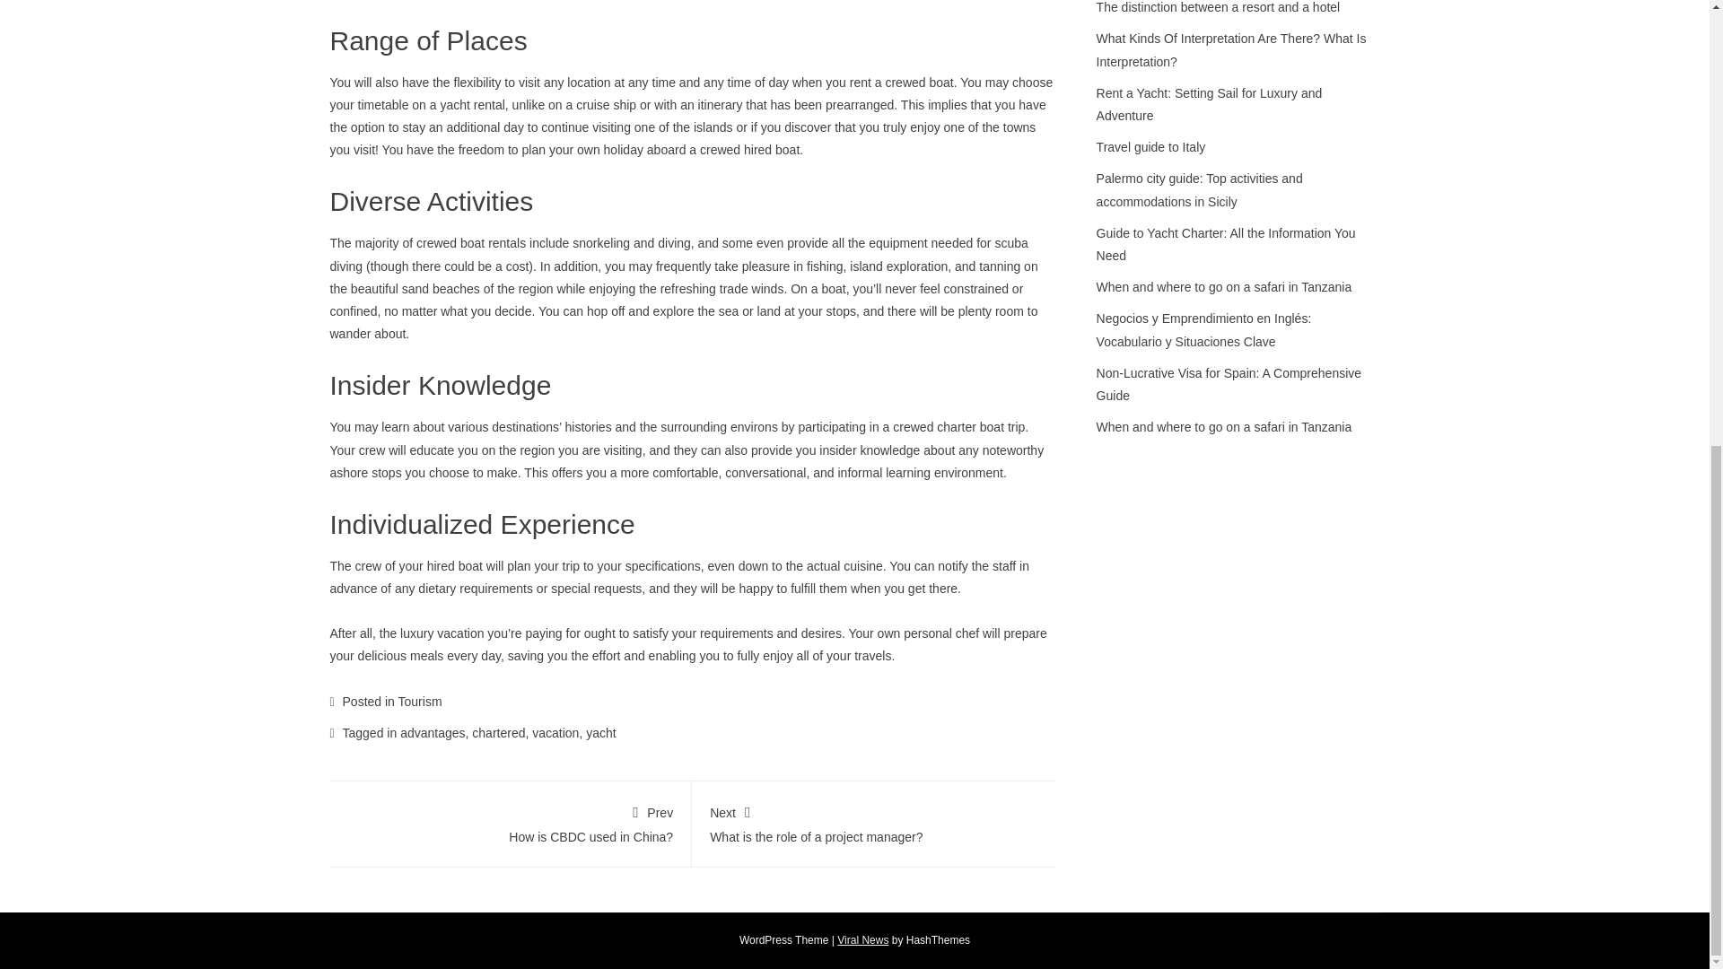 The width and height of the screenshot is (1723, 969). I want to click on advantages, so click(510, 822).